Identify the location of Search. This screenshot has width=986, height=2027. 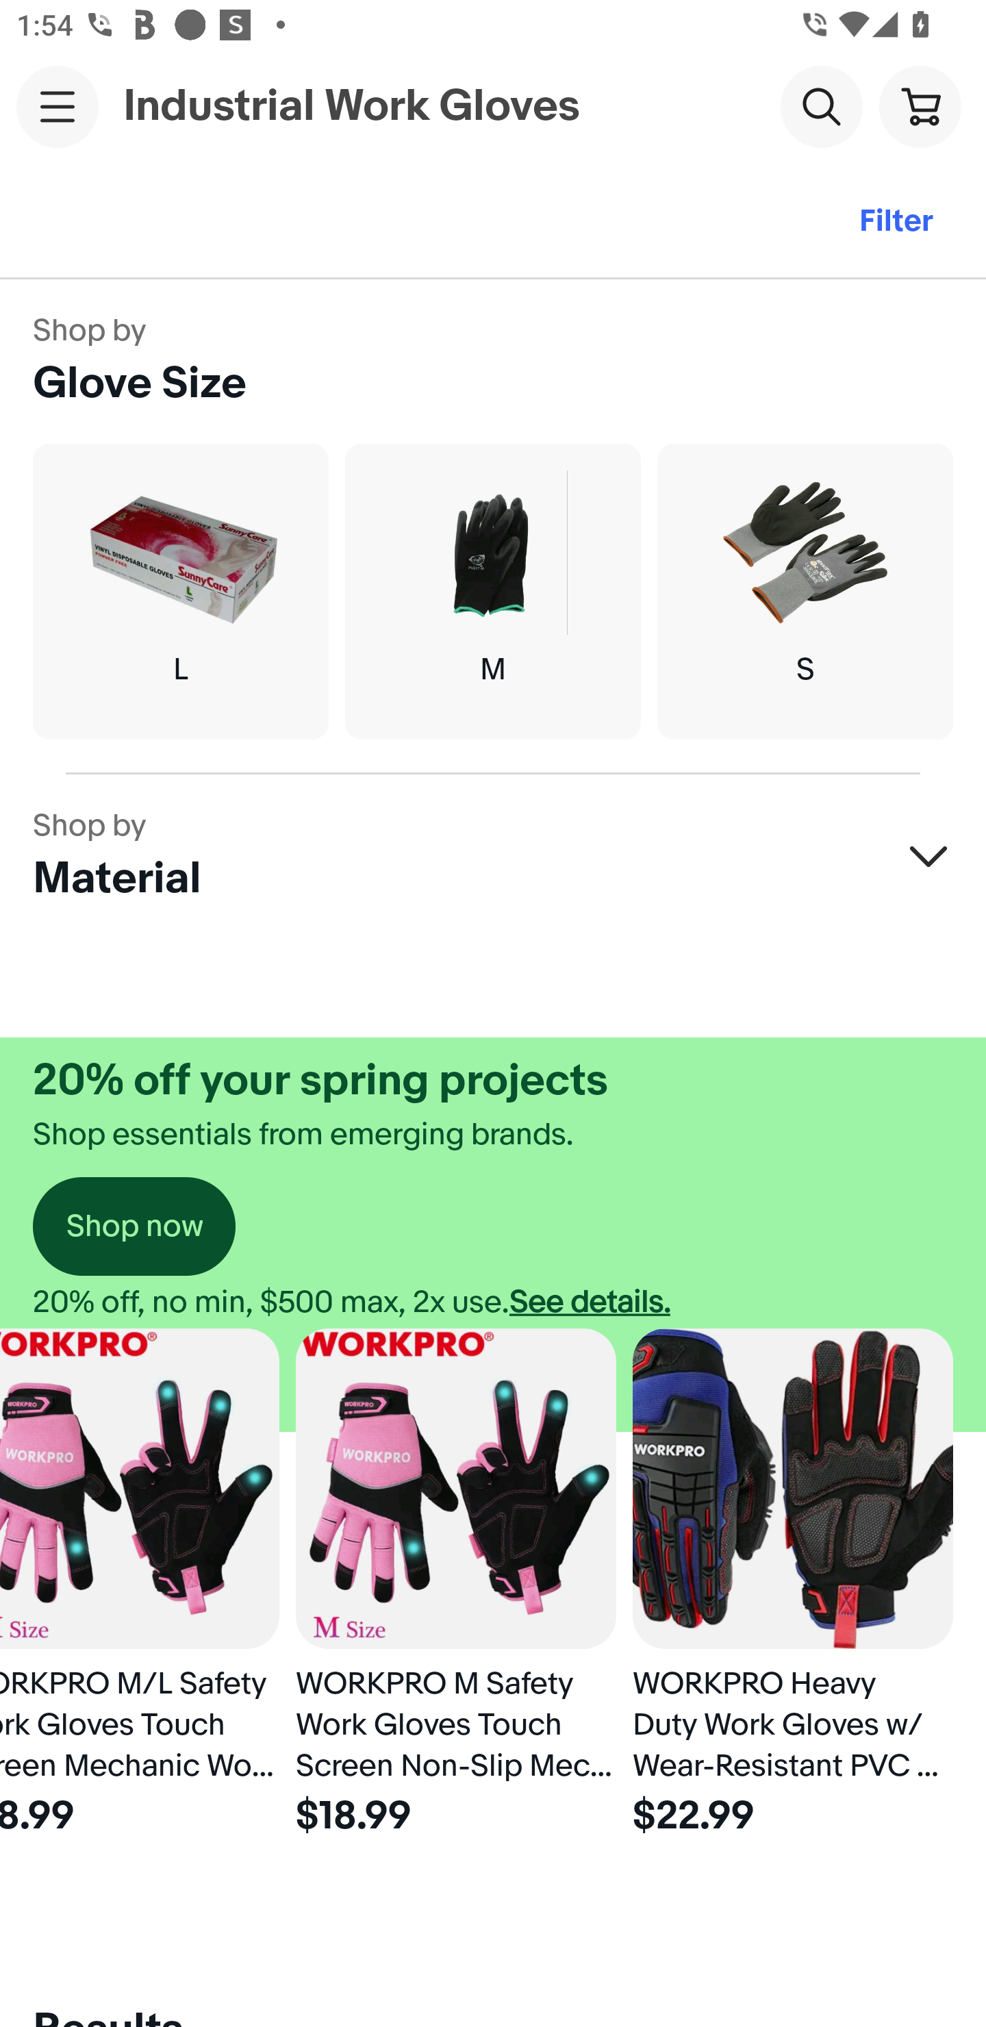
(821, 105).